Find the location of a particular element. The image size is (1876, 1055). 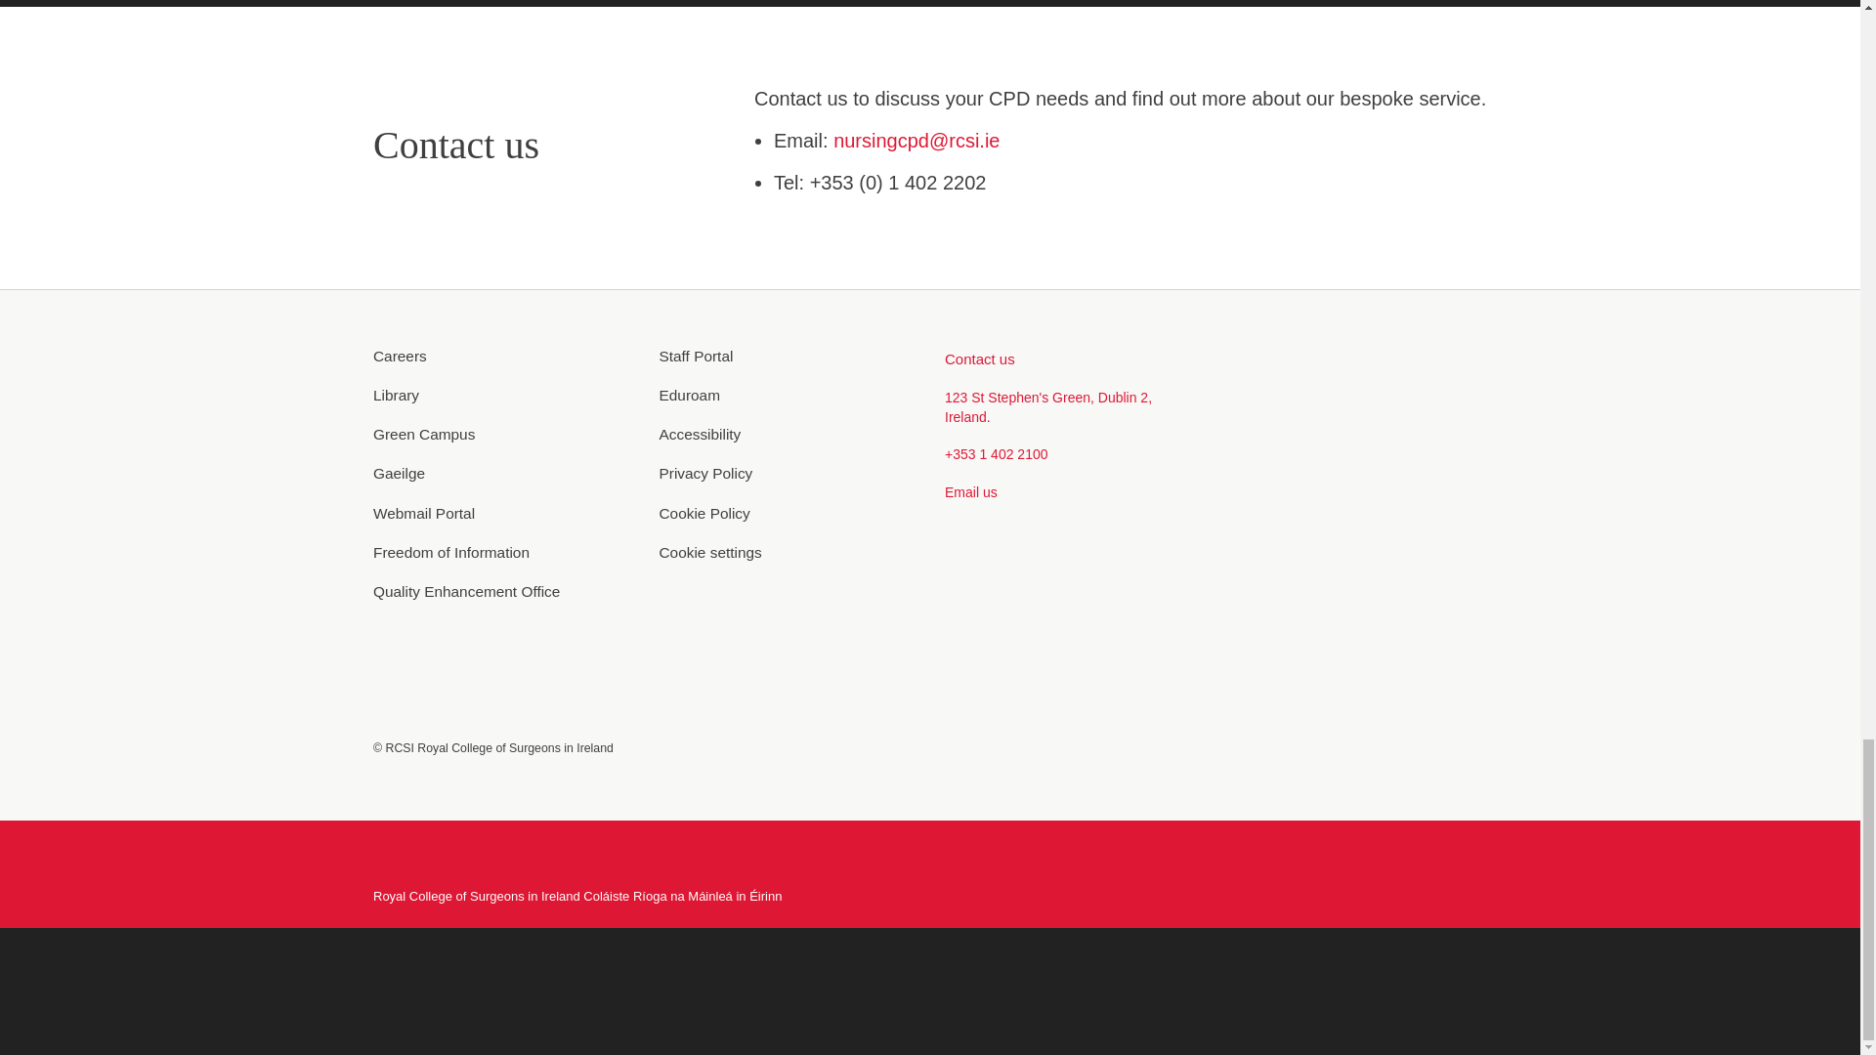

Careers is located at coordinates (502, 356).